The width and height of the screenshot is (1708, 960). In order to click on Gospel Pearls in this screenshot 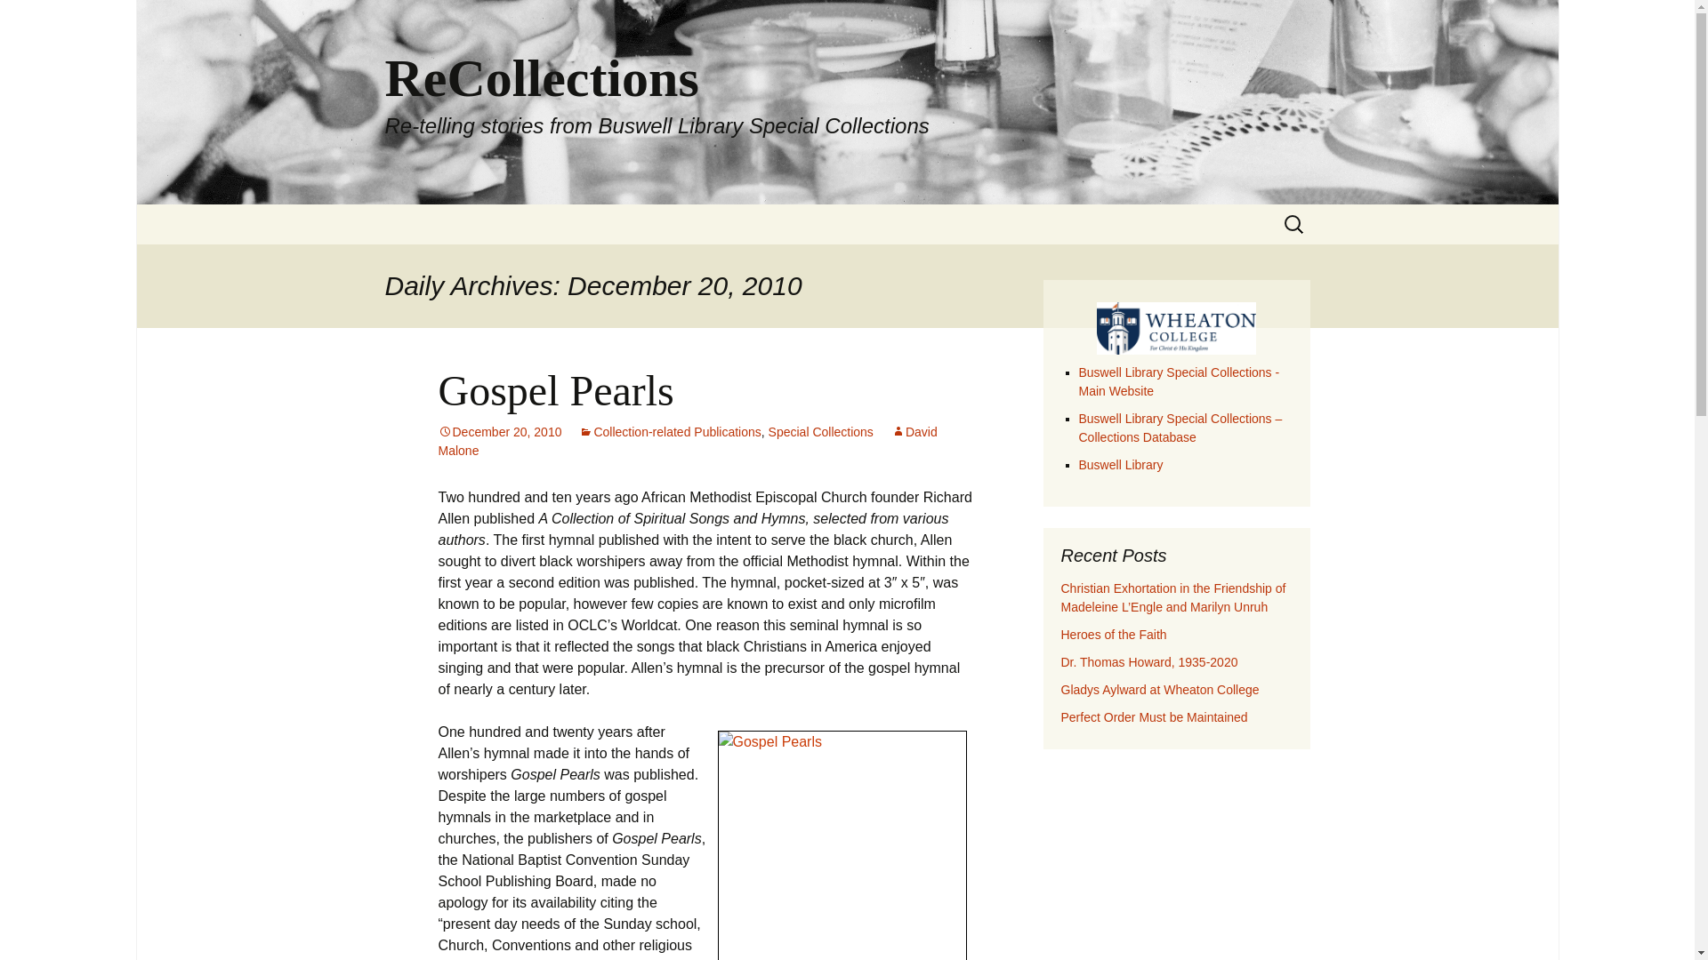, I will do `click(555, 389)`.